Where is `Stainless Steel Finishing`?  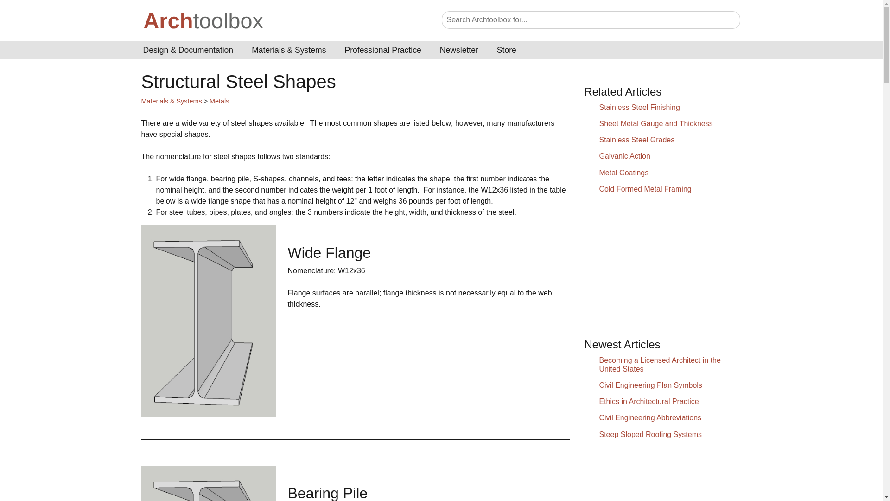
Stainless Steel Finishing is located at coordinates (639, 107).